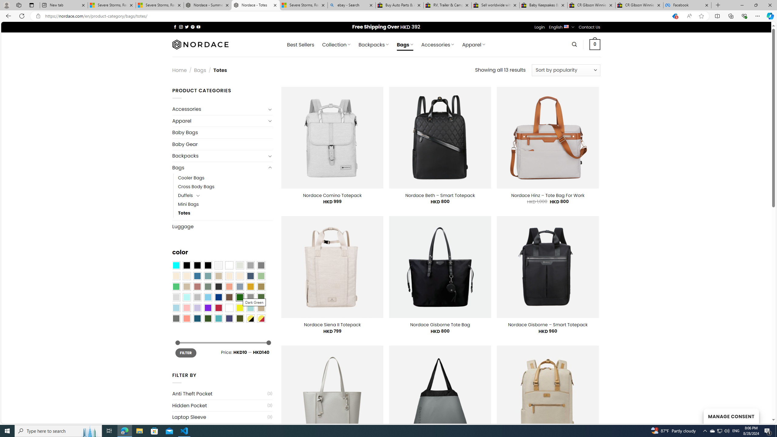 Image resolution: width=777 pixels, height=437 pixels. I want to click on Caramel, so click(229, 276).